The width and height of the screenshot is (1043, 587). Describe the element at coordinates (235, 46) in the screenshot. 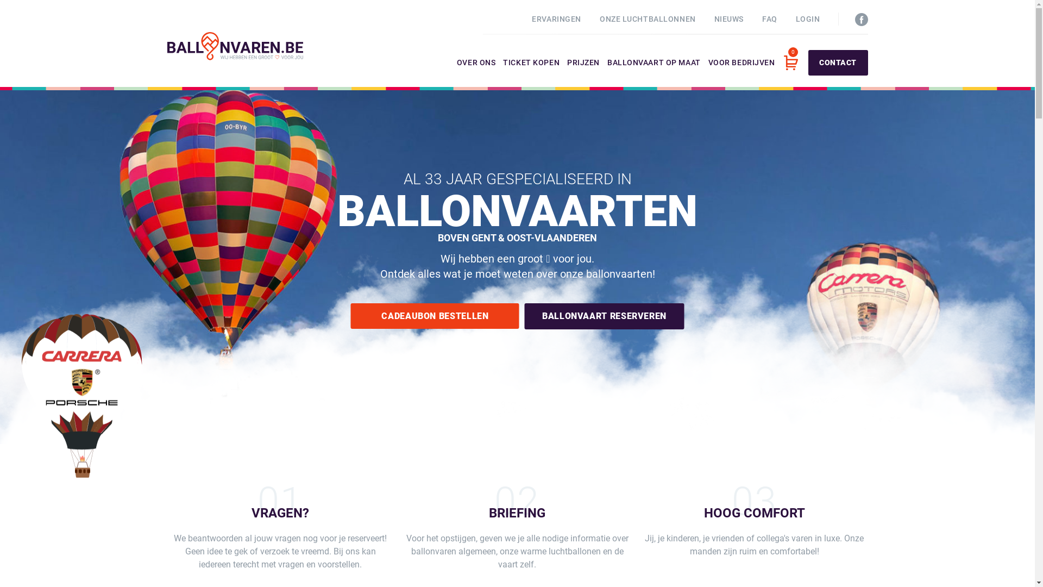

I see `logo` at that location.